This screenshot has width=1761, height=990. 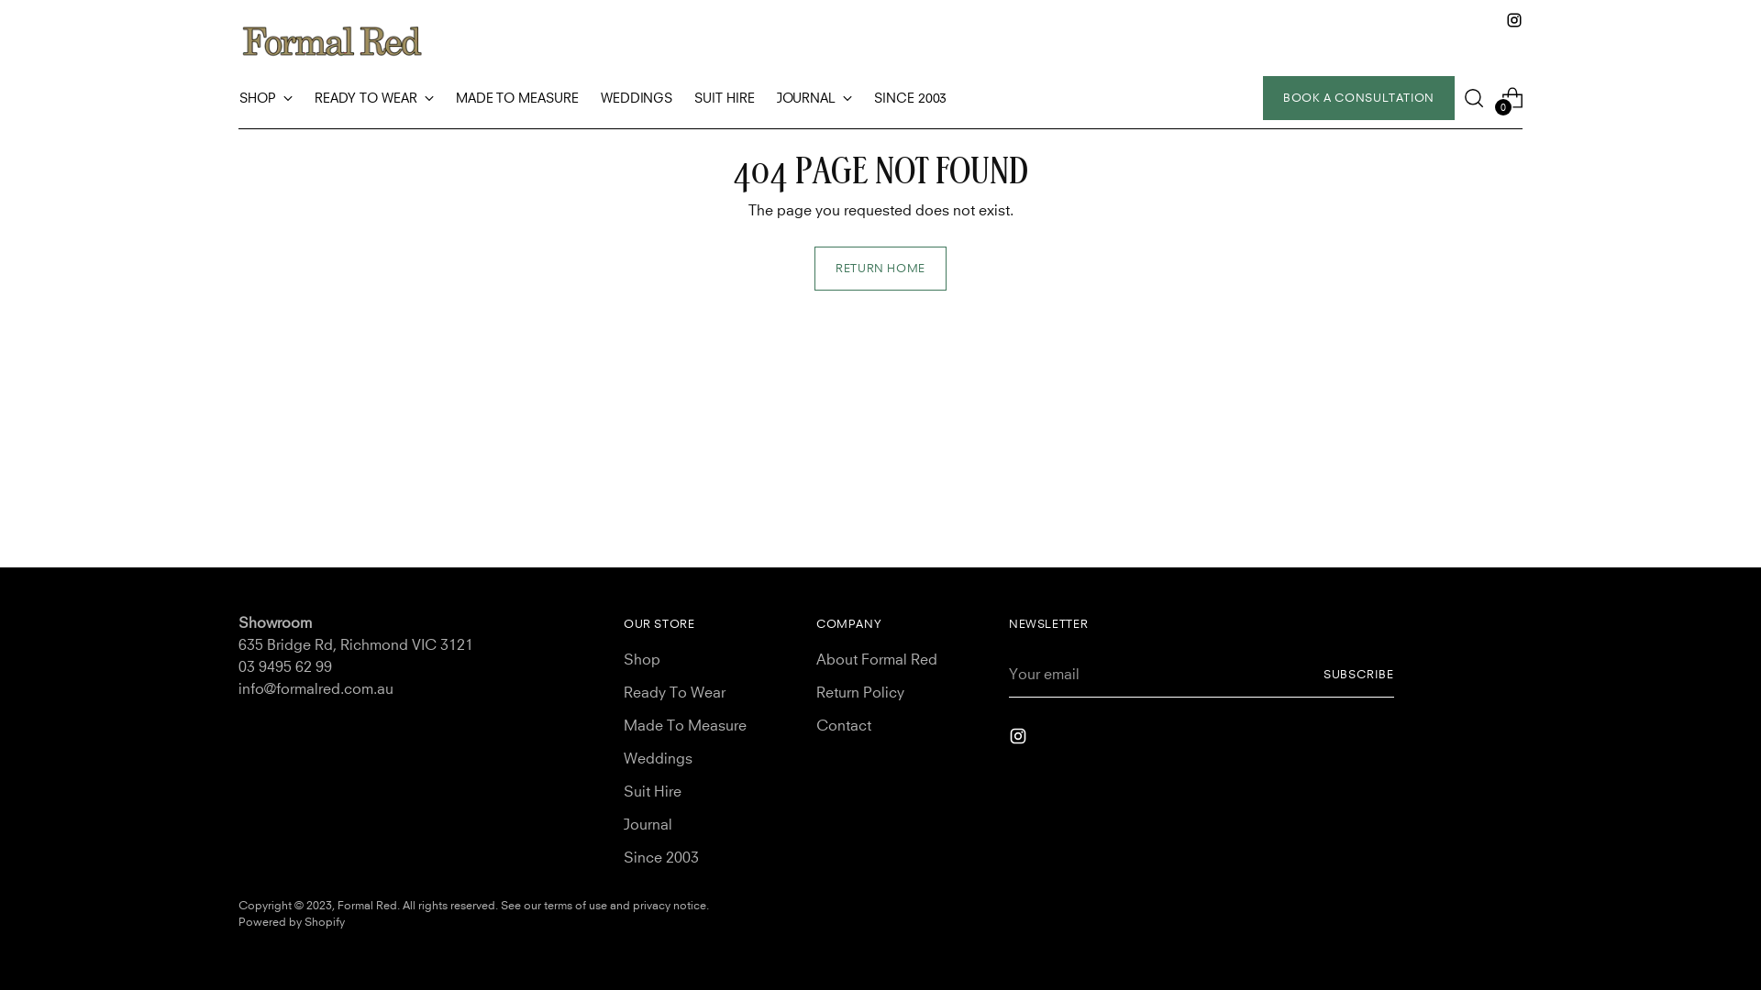 I want to click on Return Policy, so click(x=860, y=692).